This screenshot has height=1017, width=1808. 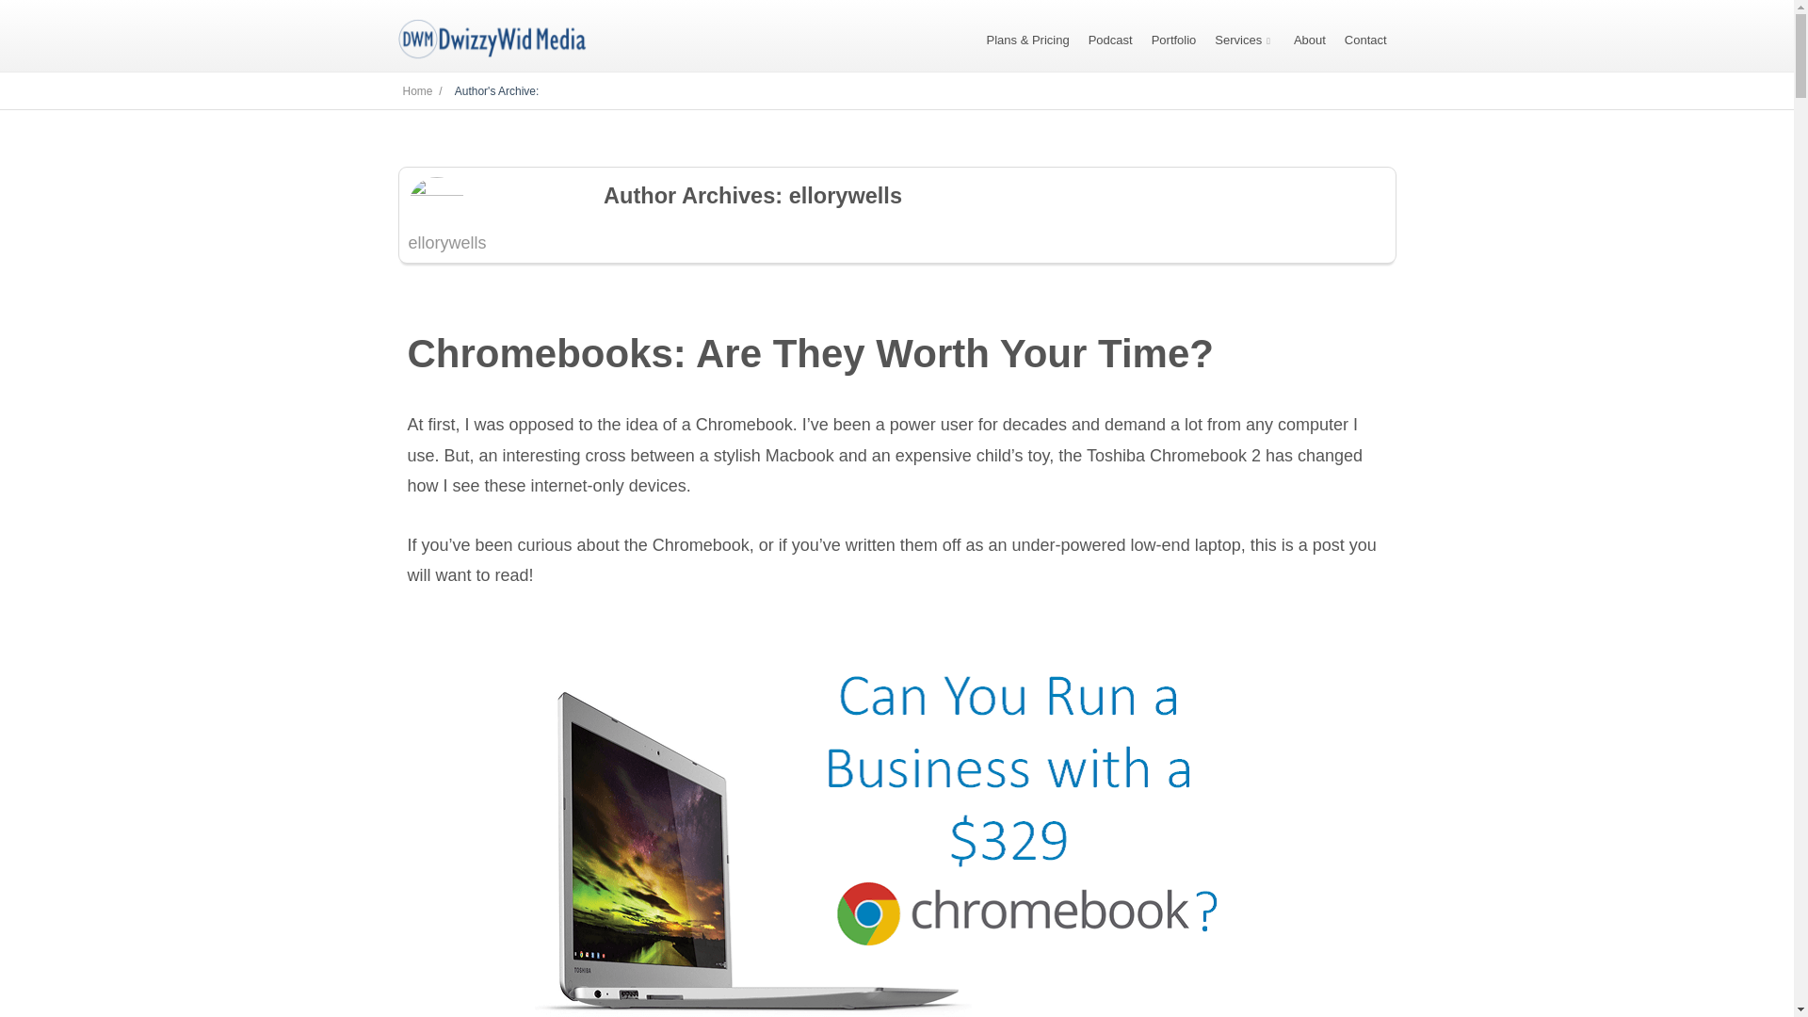 I want to click on About, so click(x=1309, y=40).